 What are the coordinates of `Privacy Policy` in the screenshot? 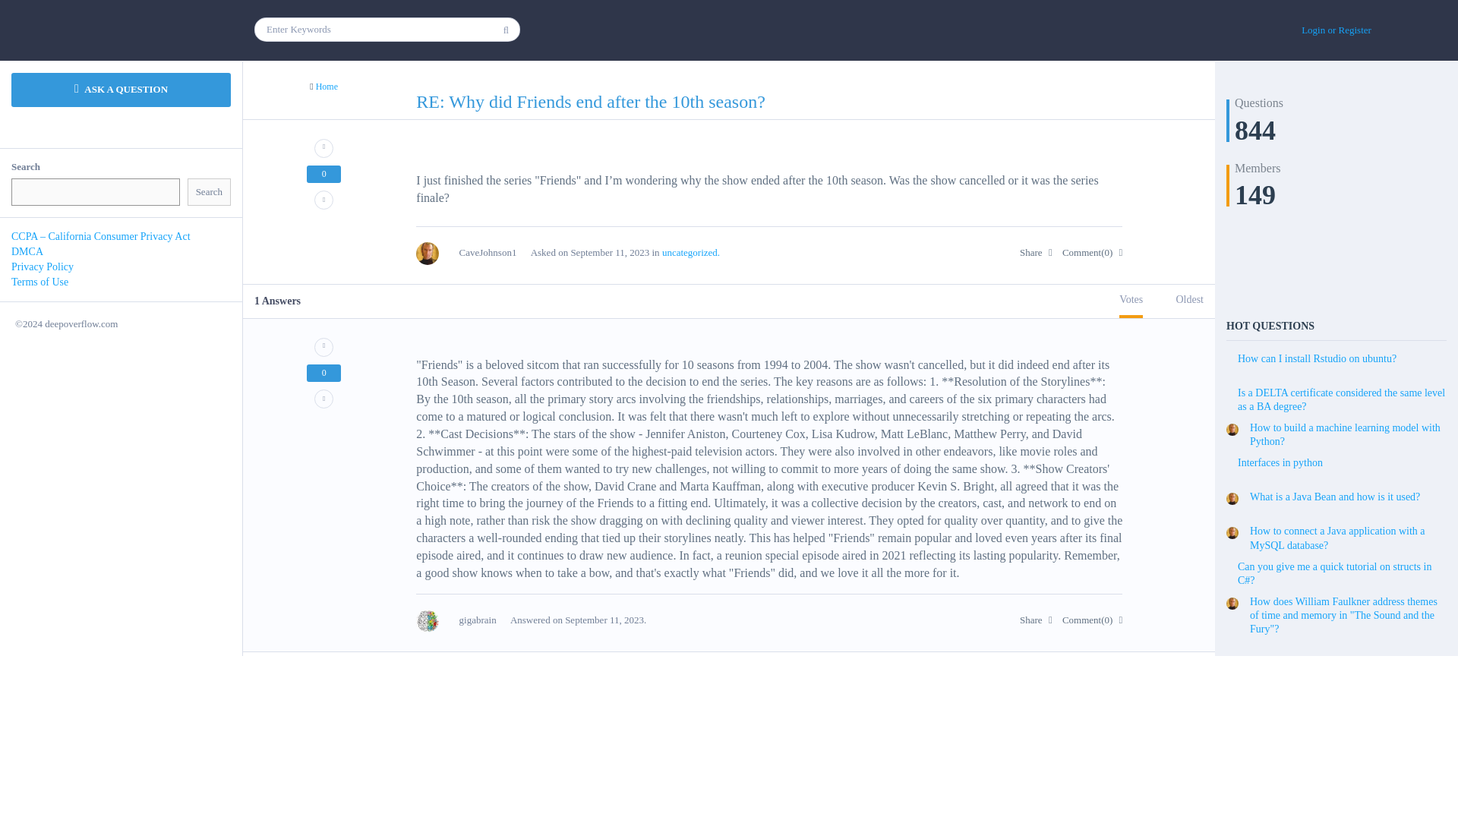 It's located at (43, 266).